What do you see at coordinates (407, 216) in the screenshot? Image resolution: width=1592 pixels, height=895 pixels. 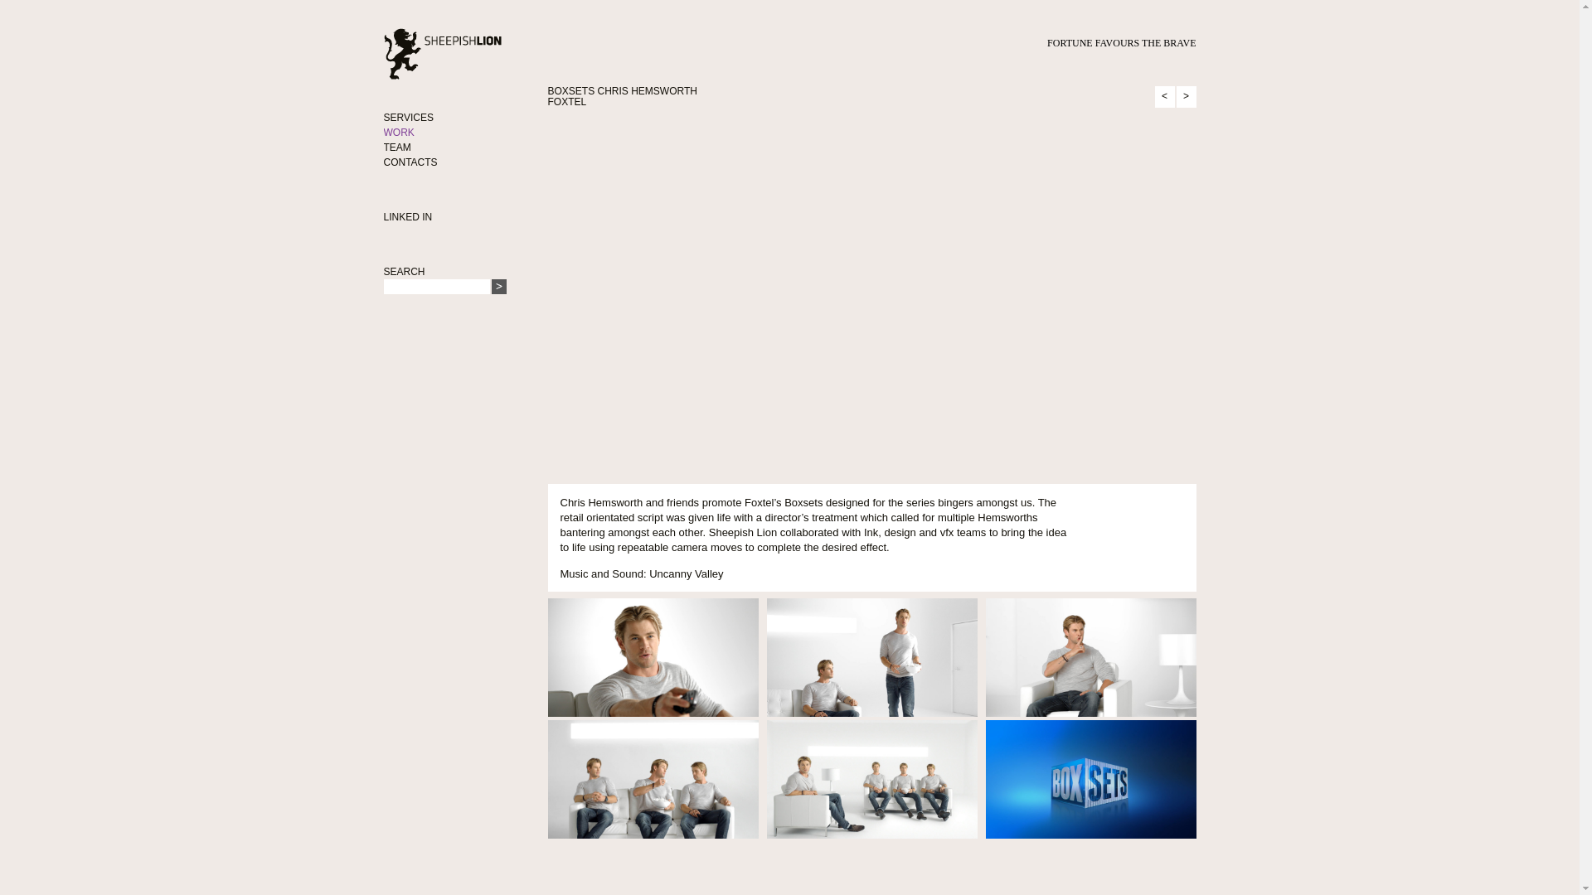 I see `LINKED IN` at bounding box center [407, 216].